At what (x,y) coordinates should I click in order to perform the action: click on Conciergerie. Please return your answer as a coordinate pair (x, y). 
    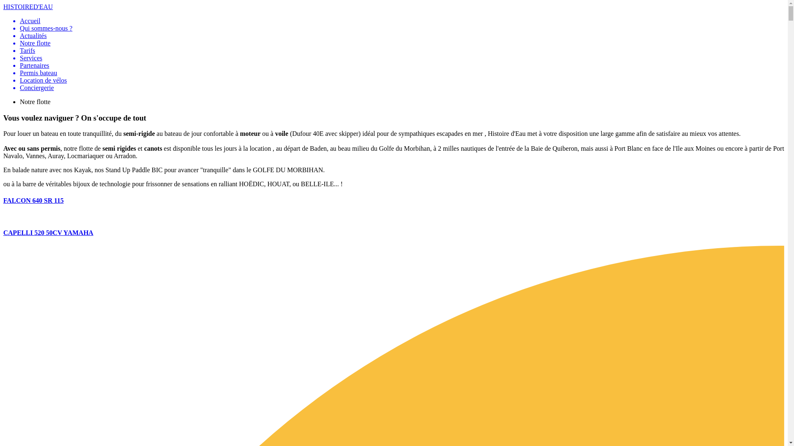
    Looking at the image, I should click on (402, 88).